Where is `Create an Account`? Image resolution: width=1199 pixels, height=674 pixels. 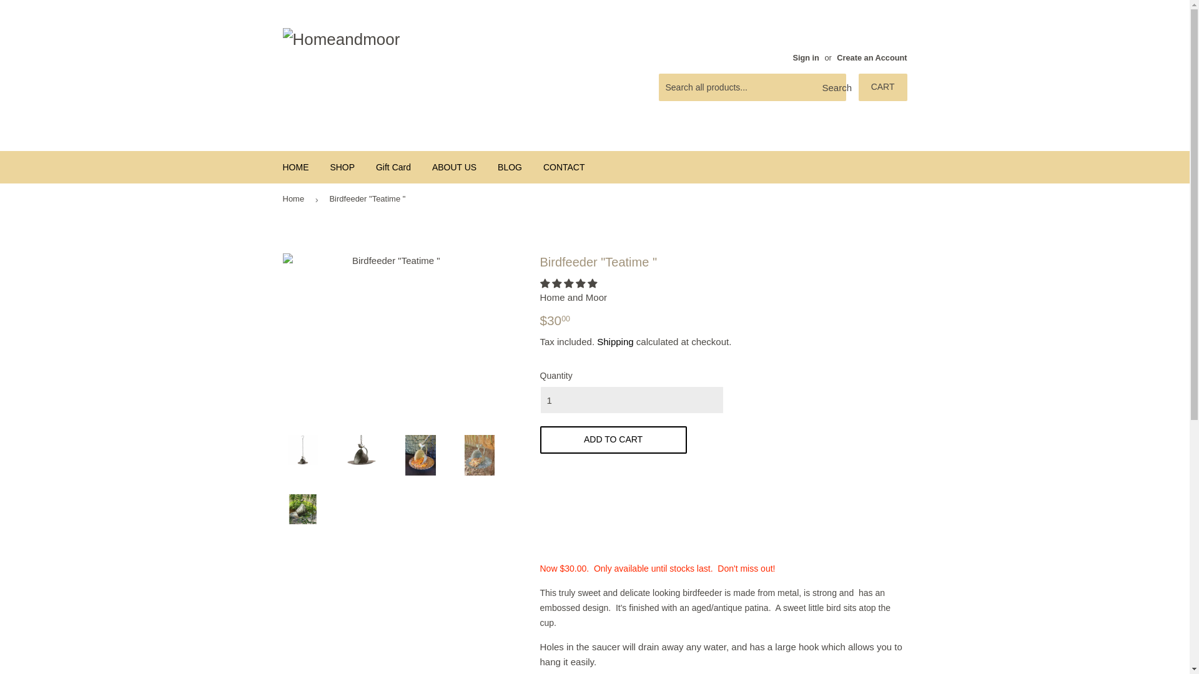 Create an Account is located at coordinates (872, 57).